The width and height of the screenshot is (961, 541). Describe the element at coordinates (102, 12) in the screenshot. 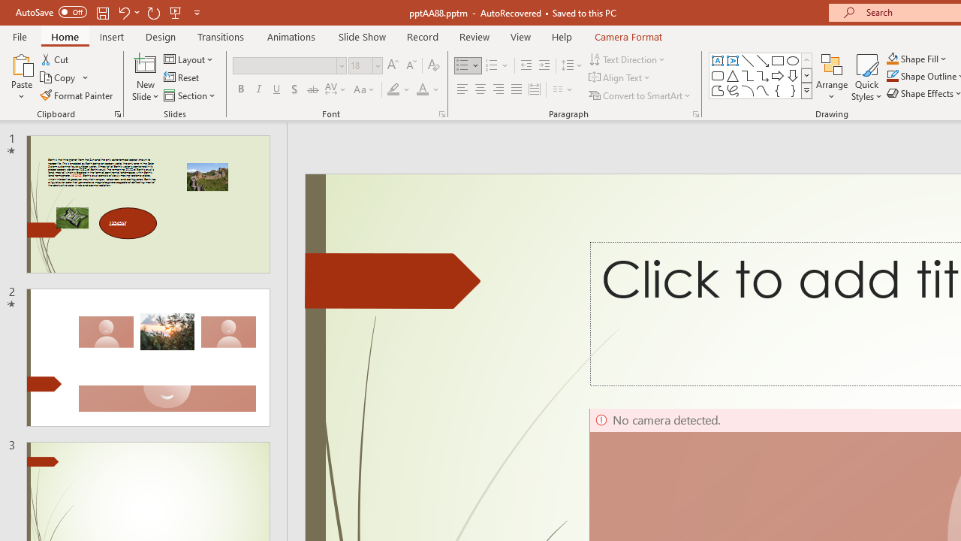

I see `Save` at that location.